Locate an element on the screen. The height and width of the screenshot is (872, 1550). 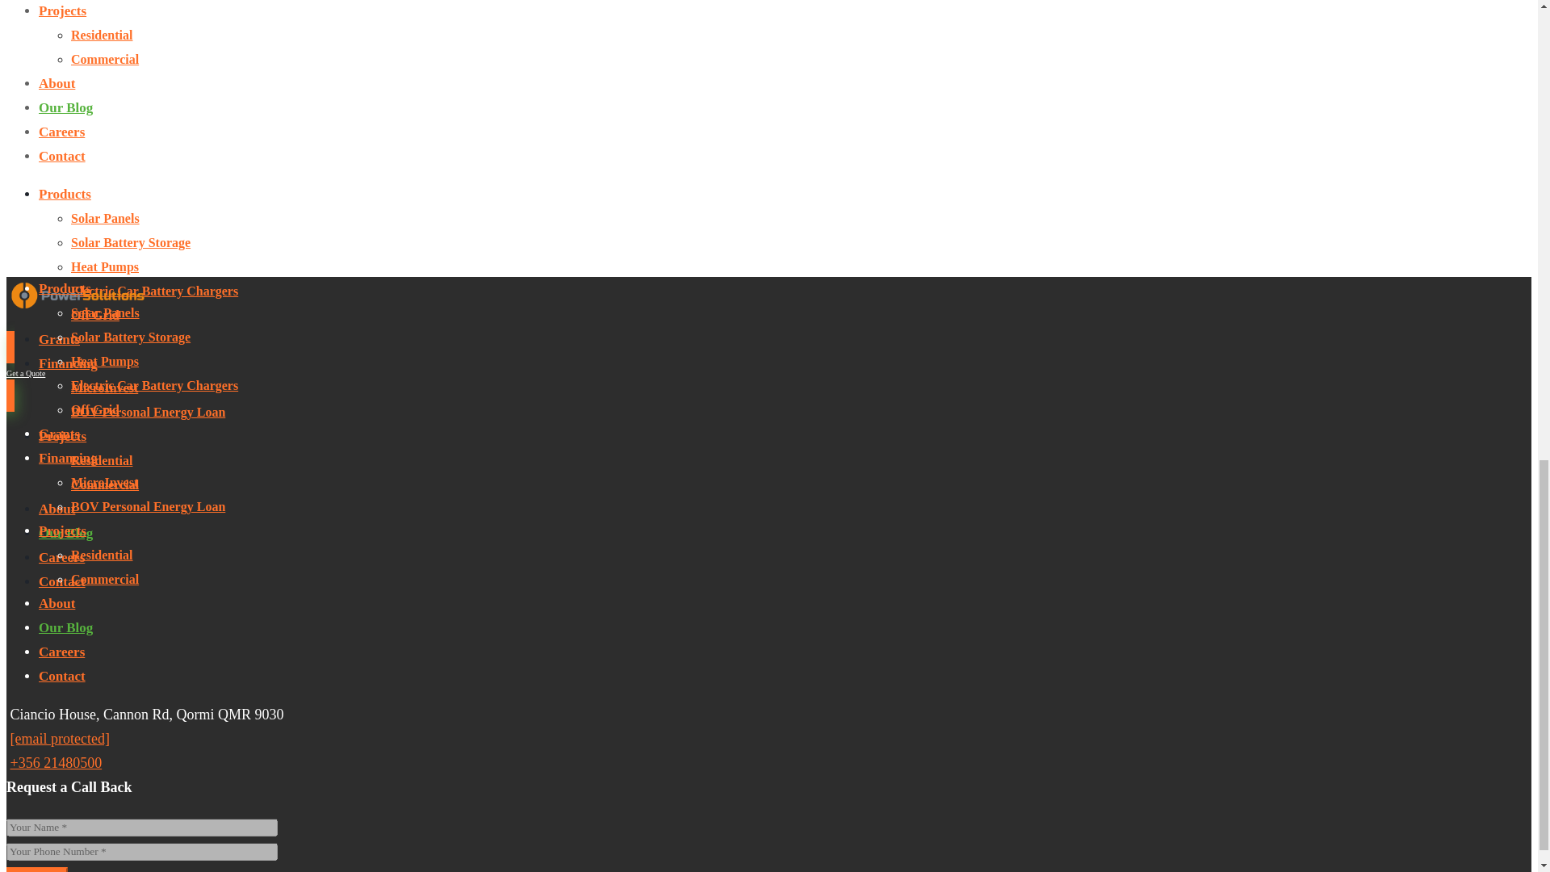
About is located at coordinates (57, 83).